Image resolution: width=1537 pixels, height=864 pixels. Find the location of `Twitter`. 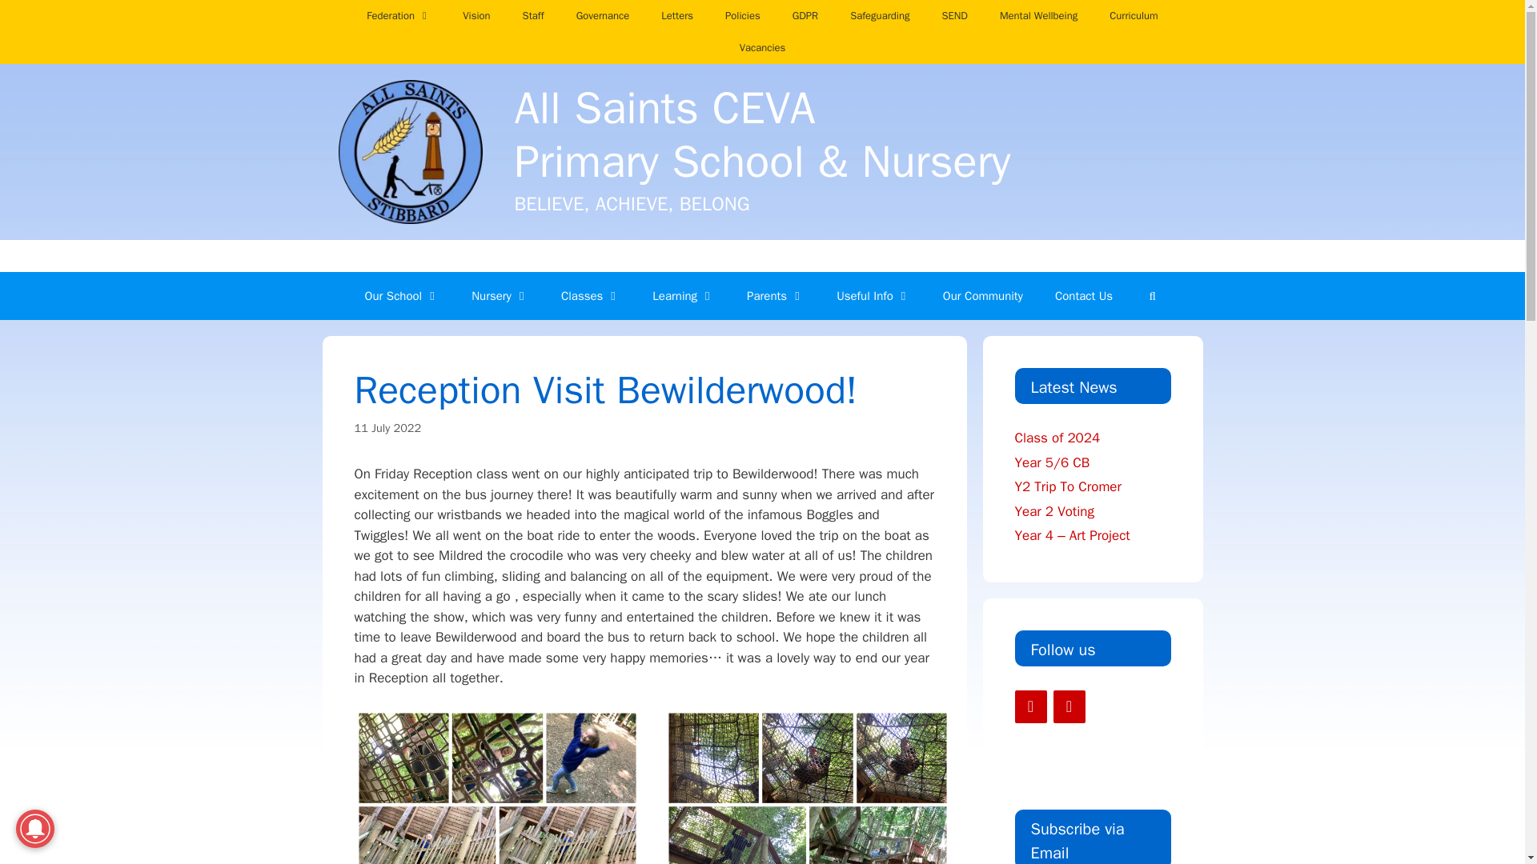

Twitter is located at coordinates (1069, 706).